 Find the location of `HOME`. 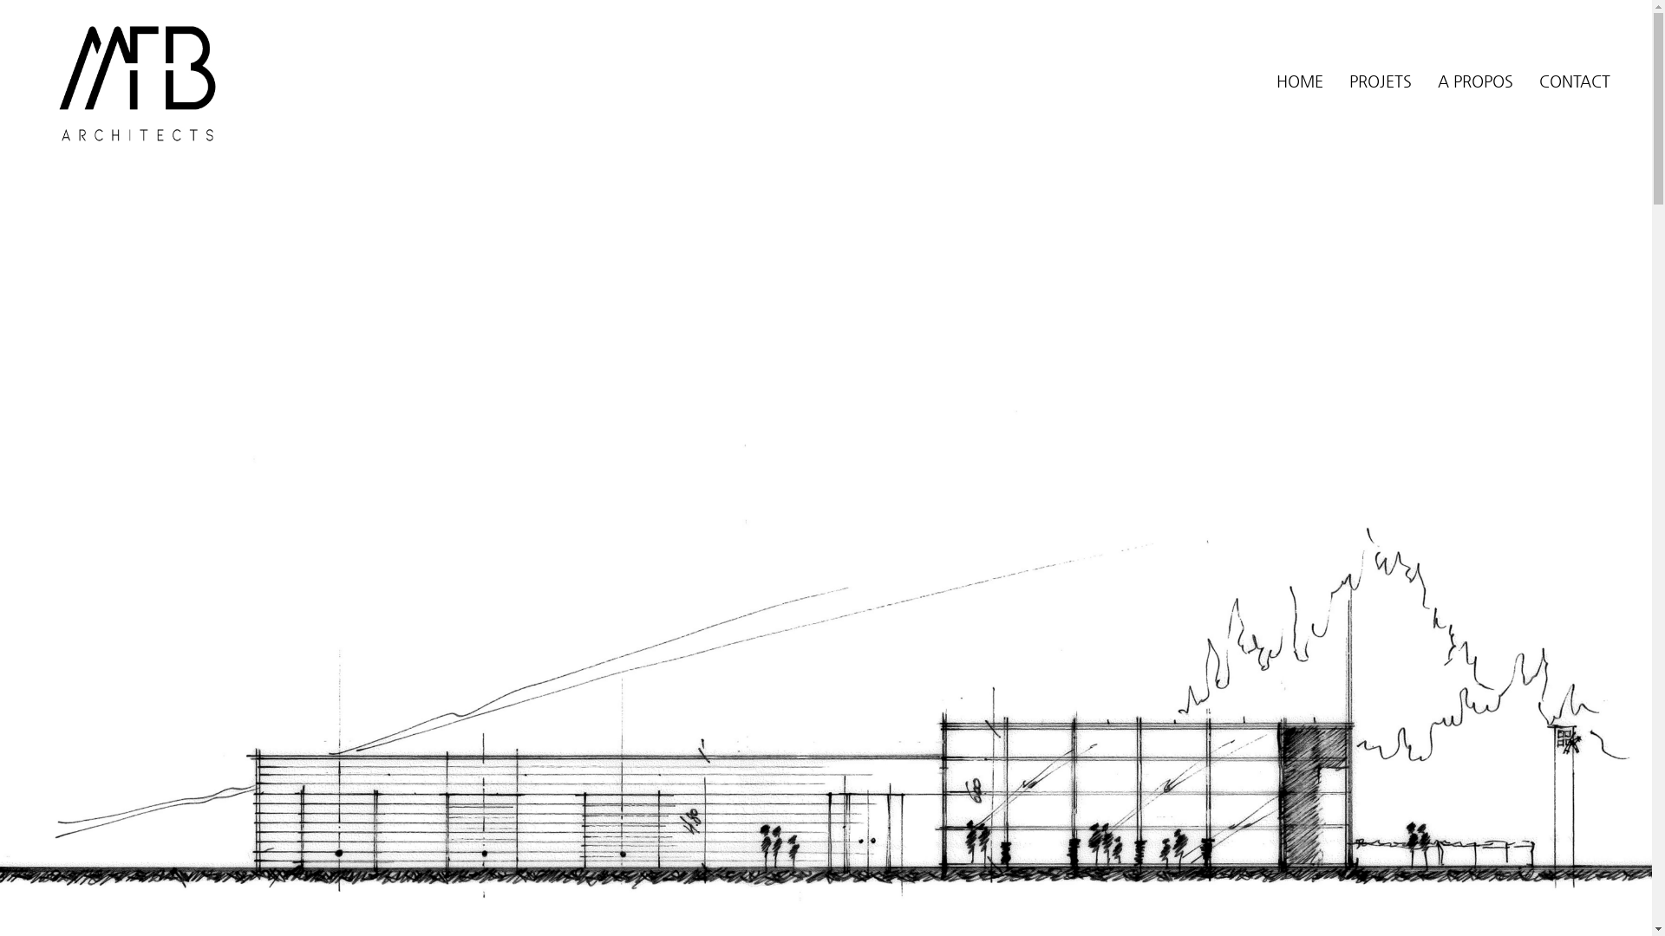

HOME is located at coordinates (1300, 81).